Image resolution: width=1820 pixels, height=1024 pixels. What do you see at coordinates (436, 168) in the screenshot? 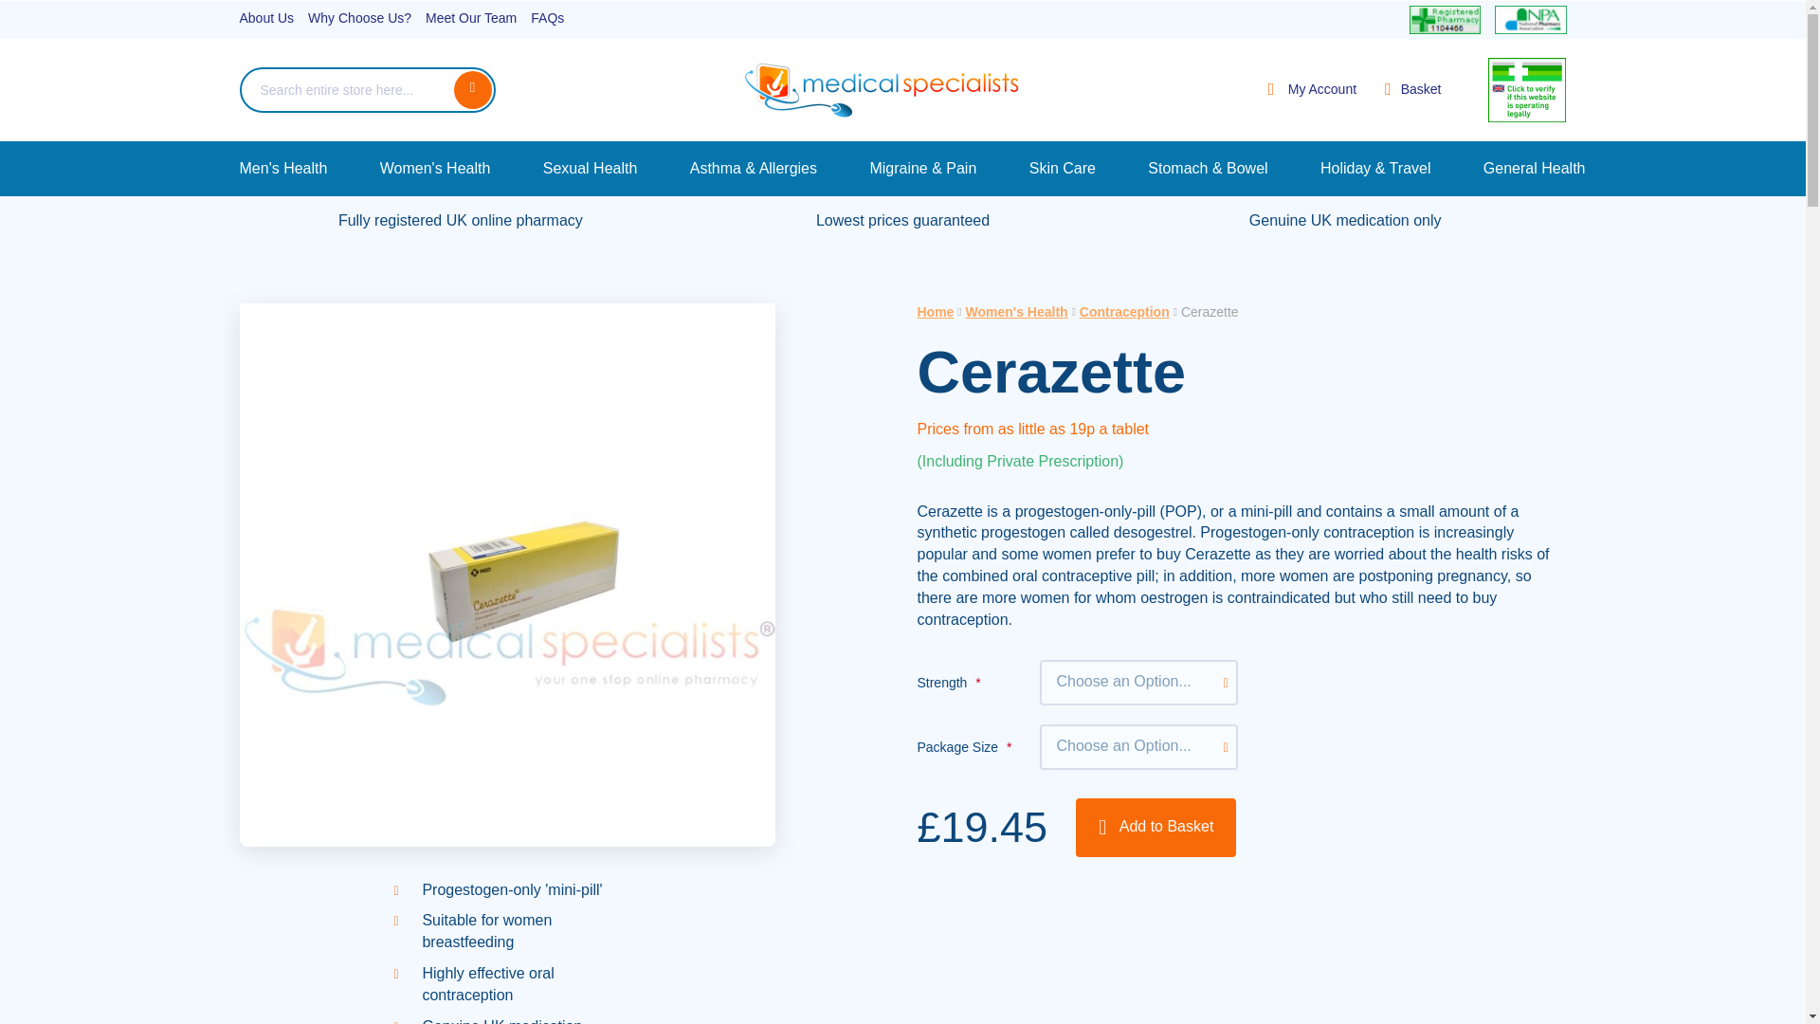
I see `Women's Health` at bounding box center [436, 168].